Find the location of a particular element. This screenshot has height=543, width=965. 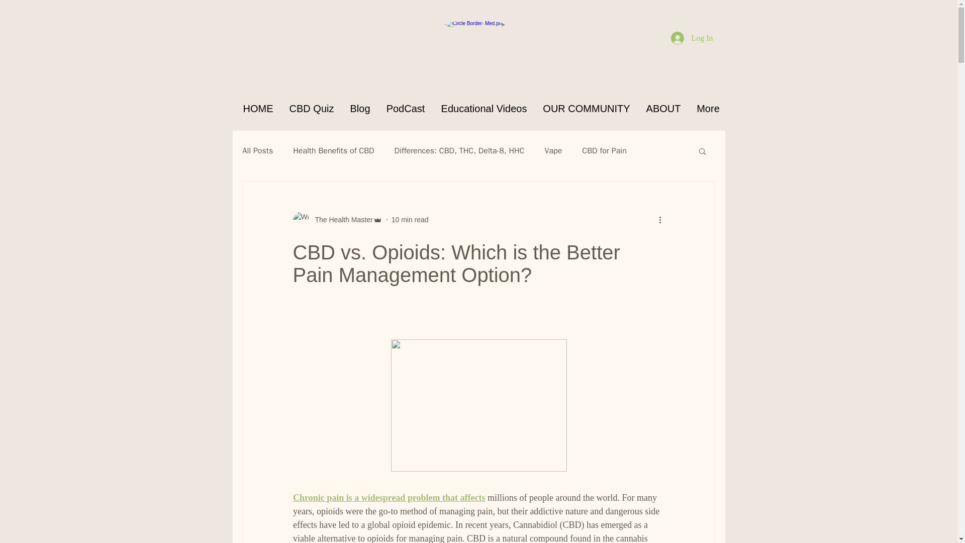

PodCast is located at coordinates (405, 109).